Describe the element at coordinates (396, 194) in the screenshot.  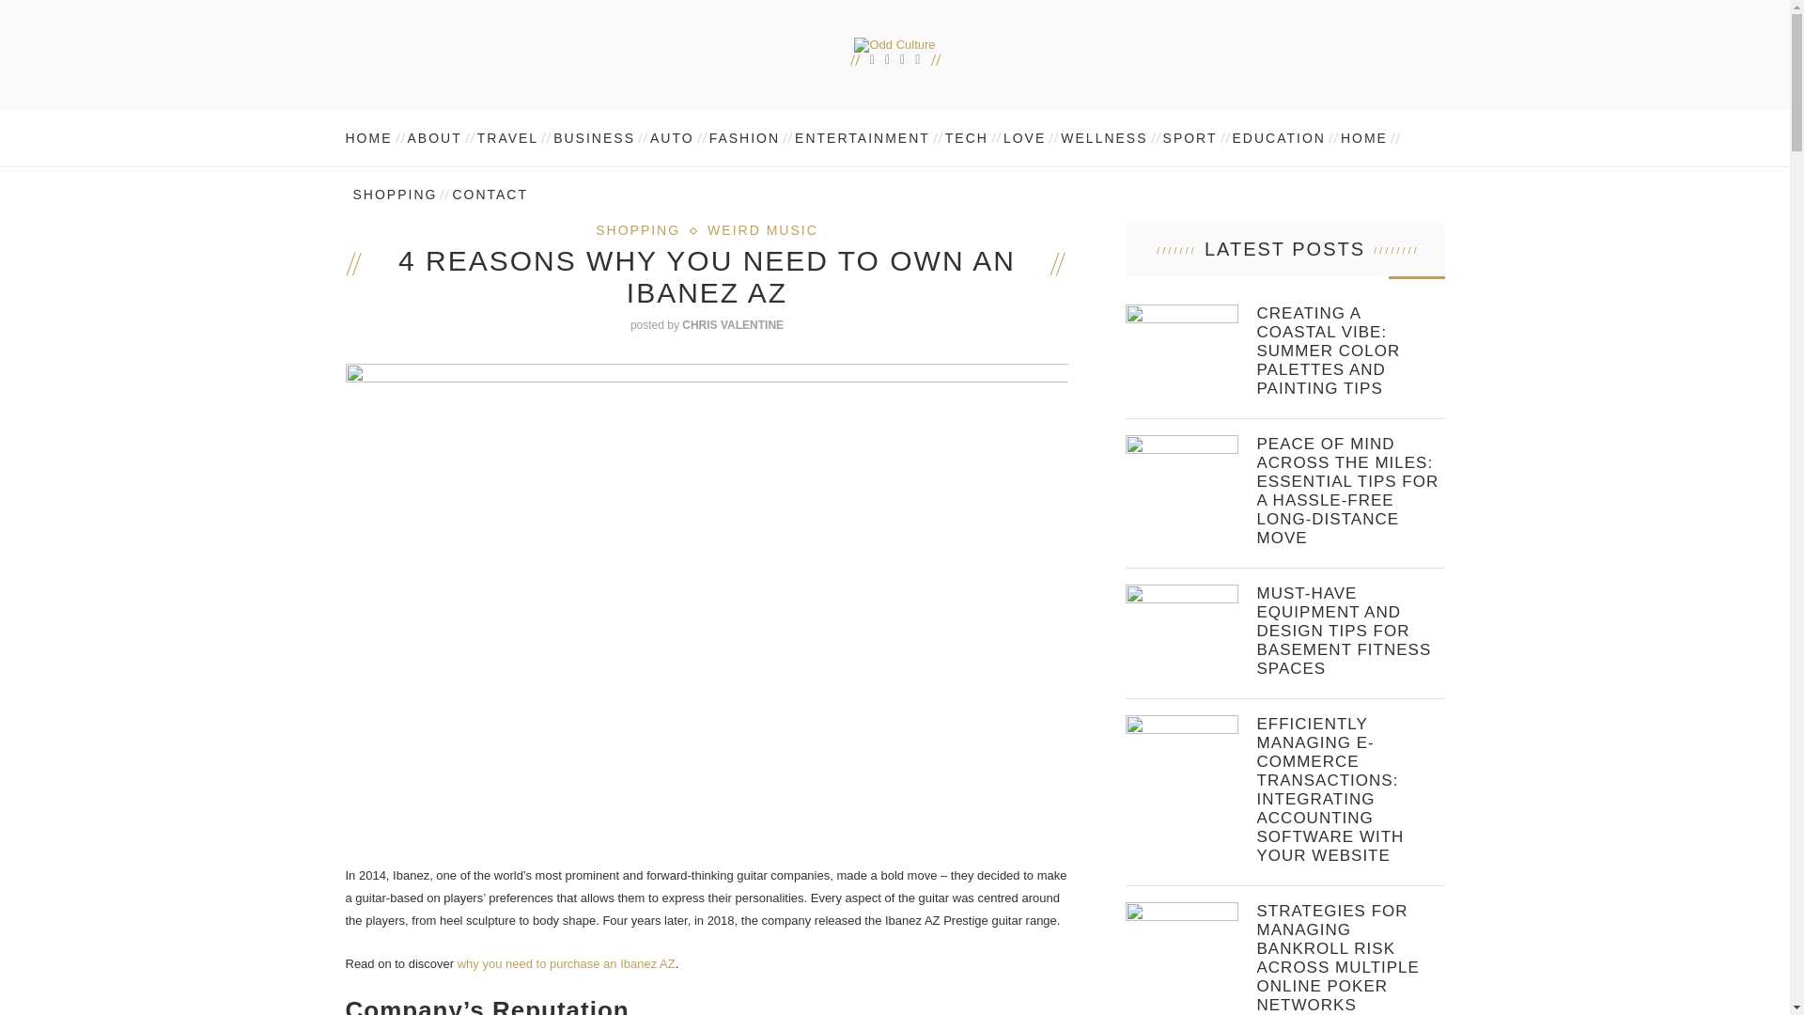
I see `SHOPPING` at that location.